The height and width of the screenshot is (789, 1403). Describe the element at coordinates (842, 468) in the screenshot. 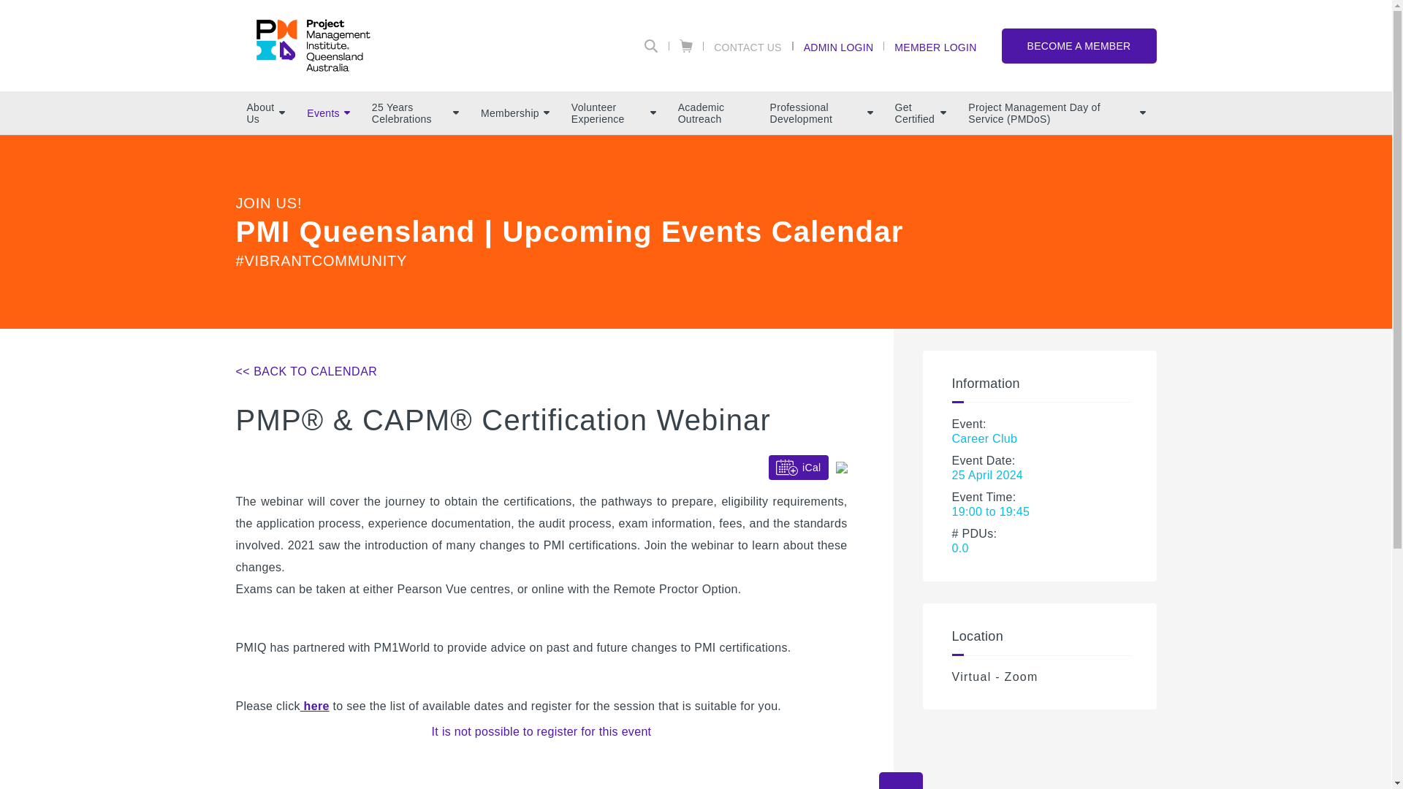

I see `Add to my calendar` at that location.